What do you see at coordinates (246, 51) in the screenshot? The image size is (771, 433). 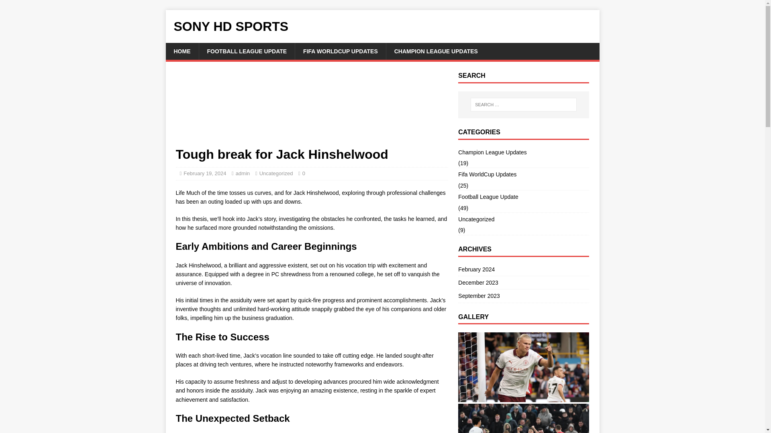 I see `FOOTBALL LEAGUE UPDATE` at bounding box center [246, 51].